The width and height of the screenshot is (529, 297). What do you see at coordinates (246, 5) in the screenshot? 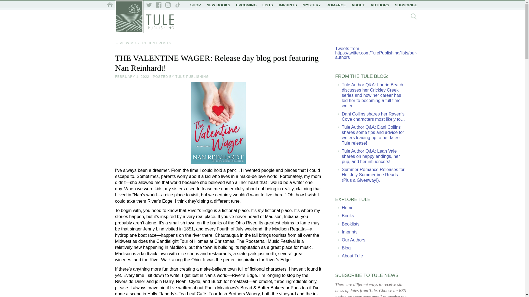
I see `UPCOMING` at bounding box center [246, 5].